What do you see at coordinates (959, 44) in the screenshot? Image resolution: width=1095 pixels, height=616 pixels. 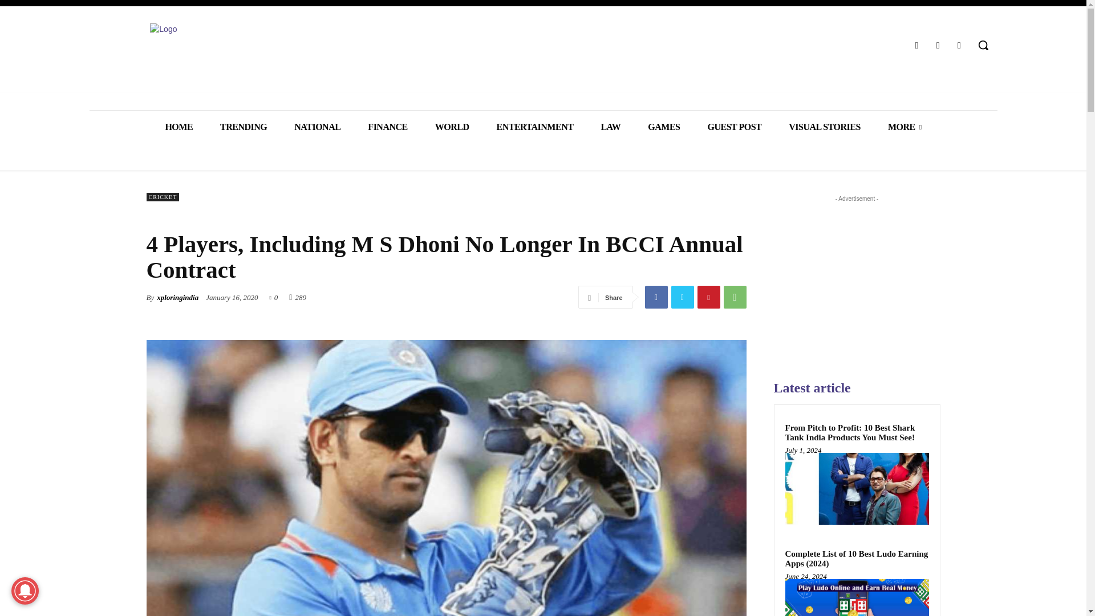 I see `Youtube` at bounding box center [959, 44].